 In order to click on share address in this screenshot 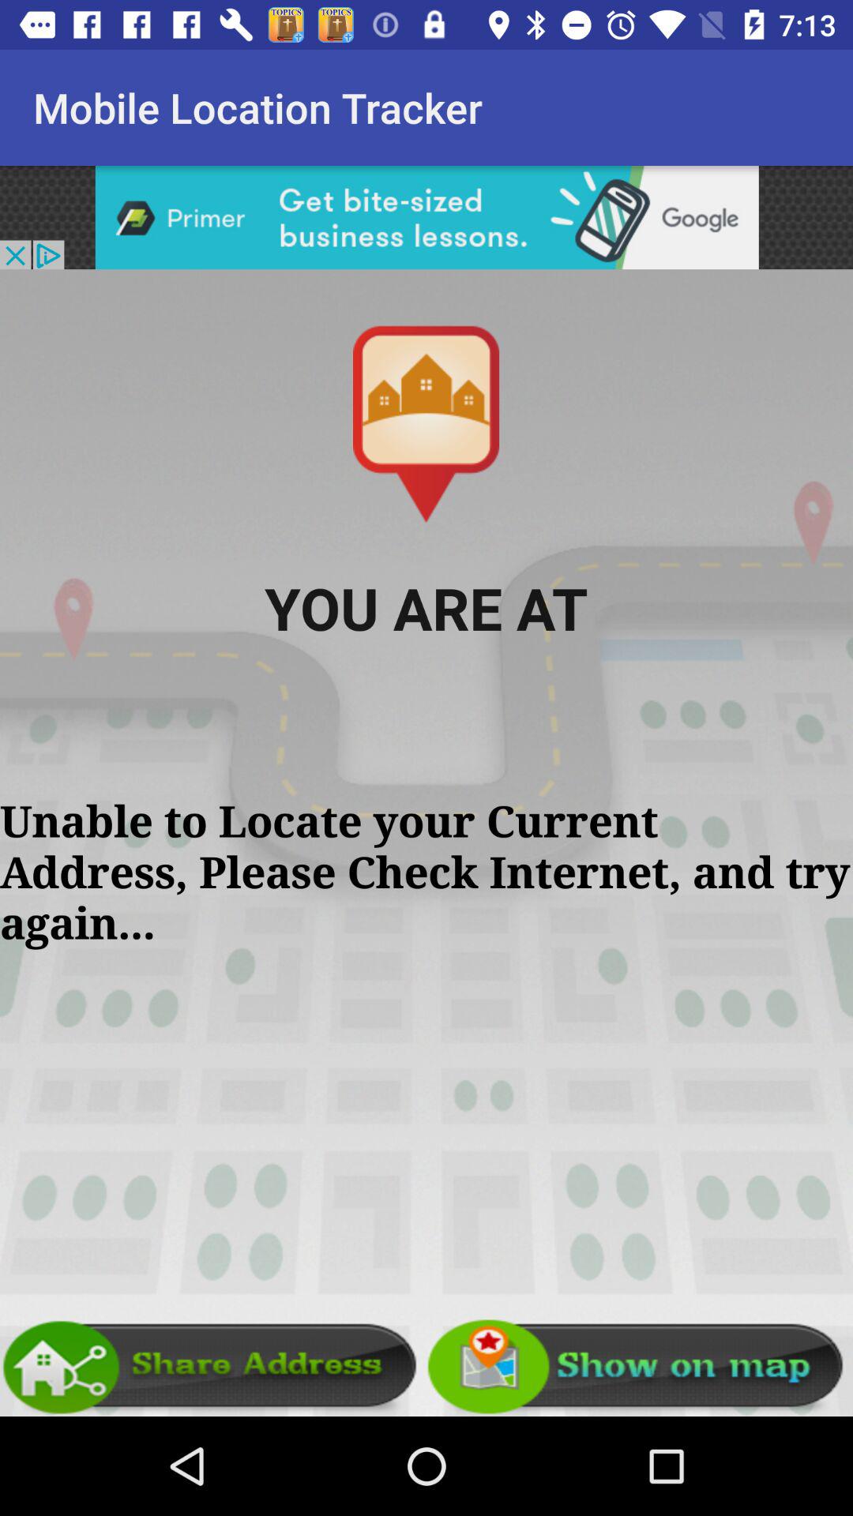, I will do `click(213, 1367)`.